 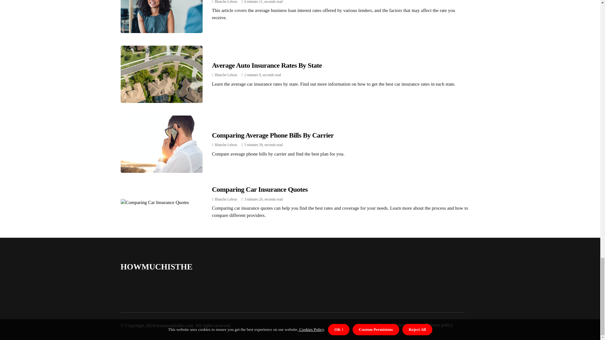 I want to click on Posts by Blanche Leleux, so click(x=226, y=75).